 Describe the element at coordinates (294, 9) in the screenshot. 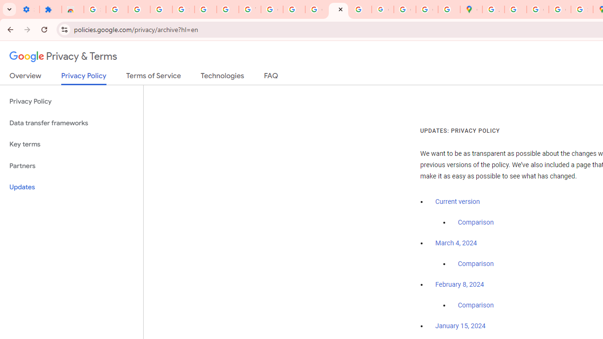

I see `https://scholar.google.com/` at that location.